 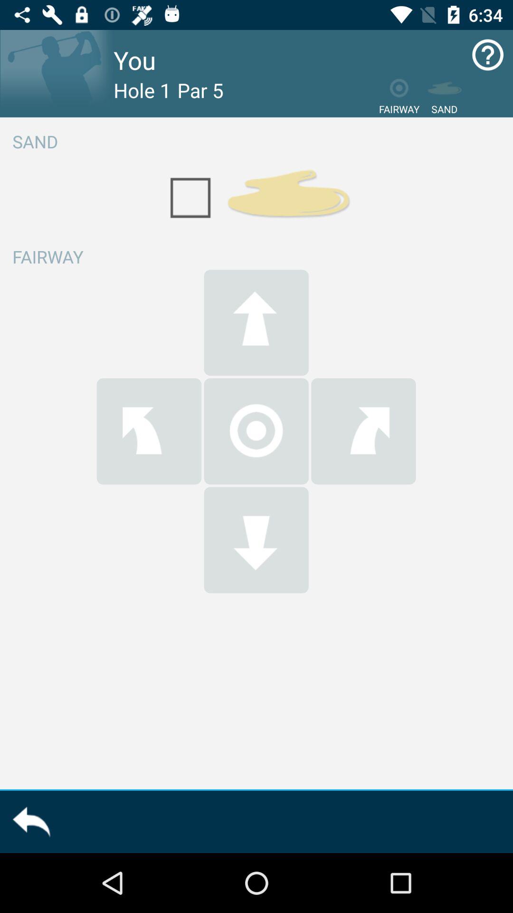 I want to click on go left of the fairway, so click(x=149, y=431).